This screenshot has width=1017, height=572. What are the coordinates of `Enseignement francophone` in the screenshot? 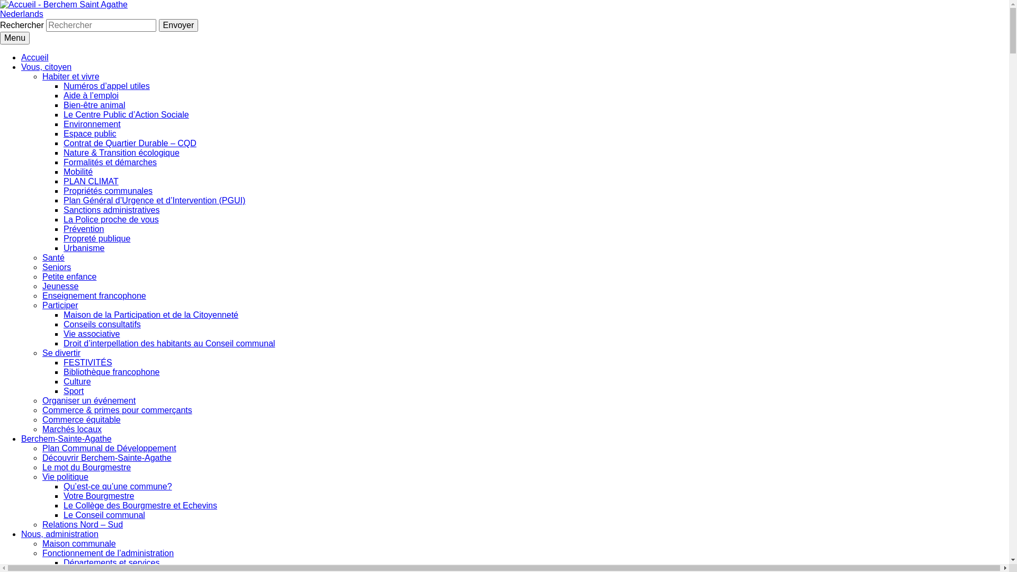 It's located at (94, 296).